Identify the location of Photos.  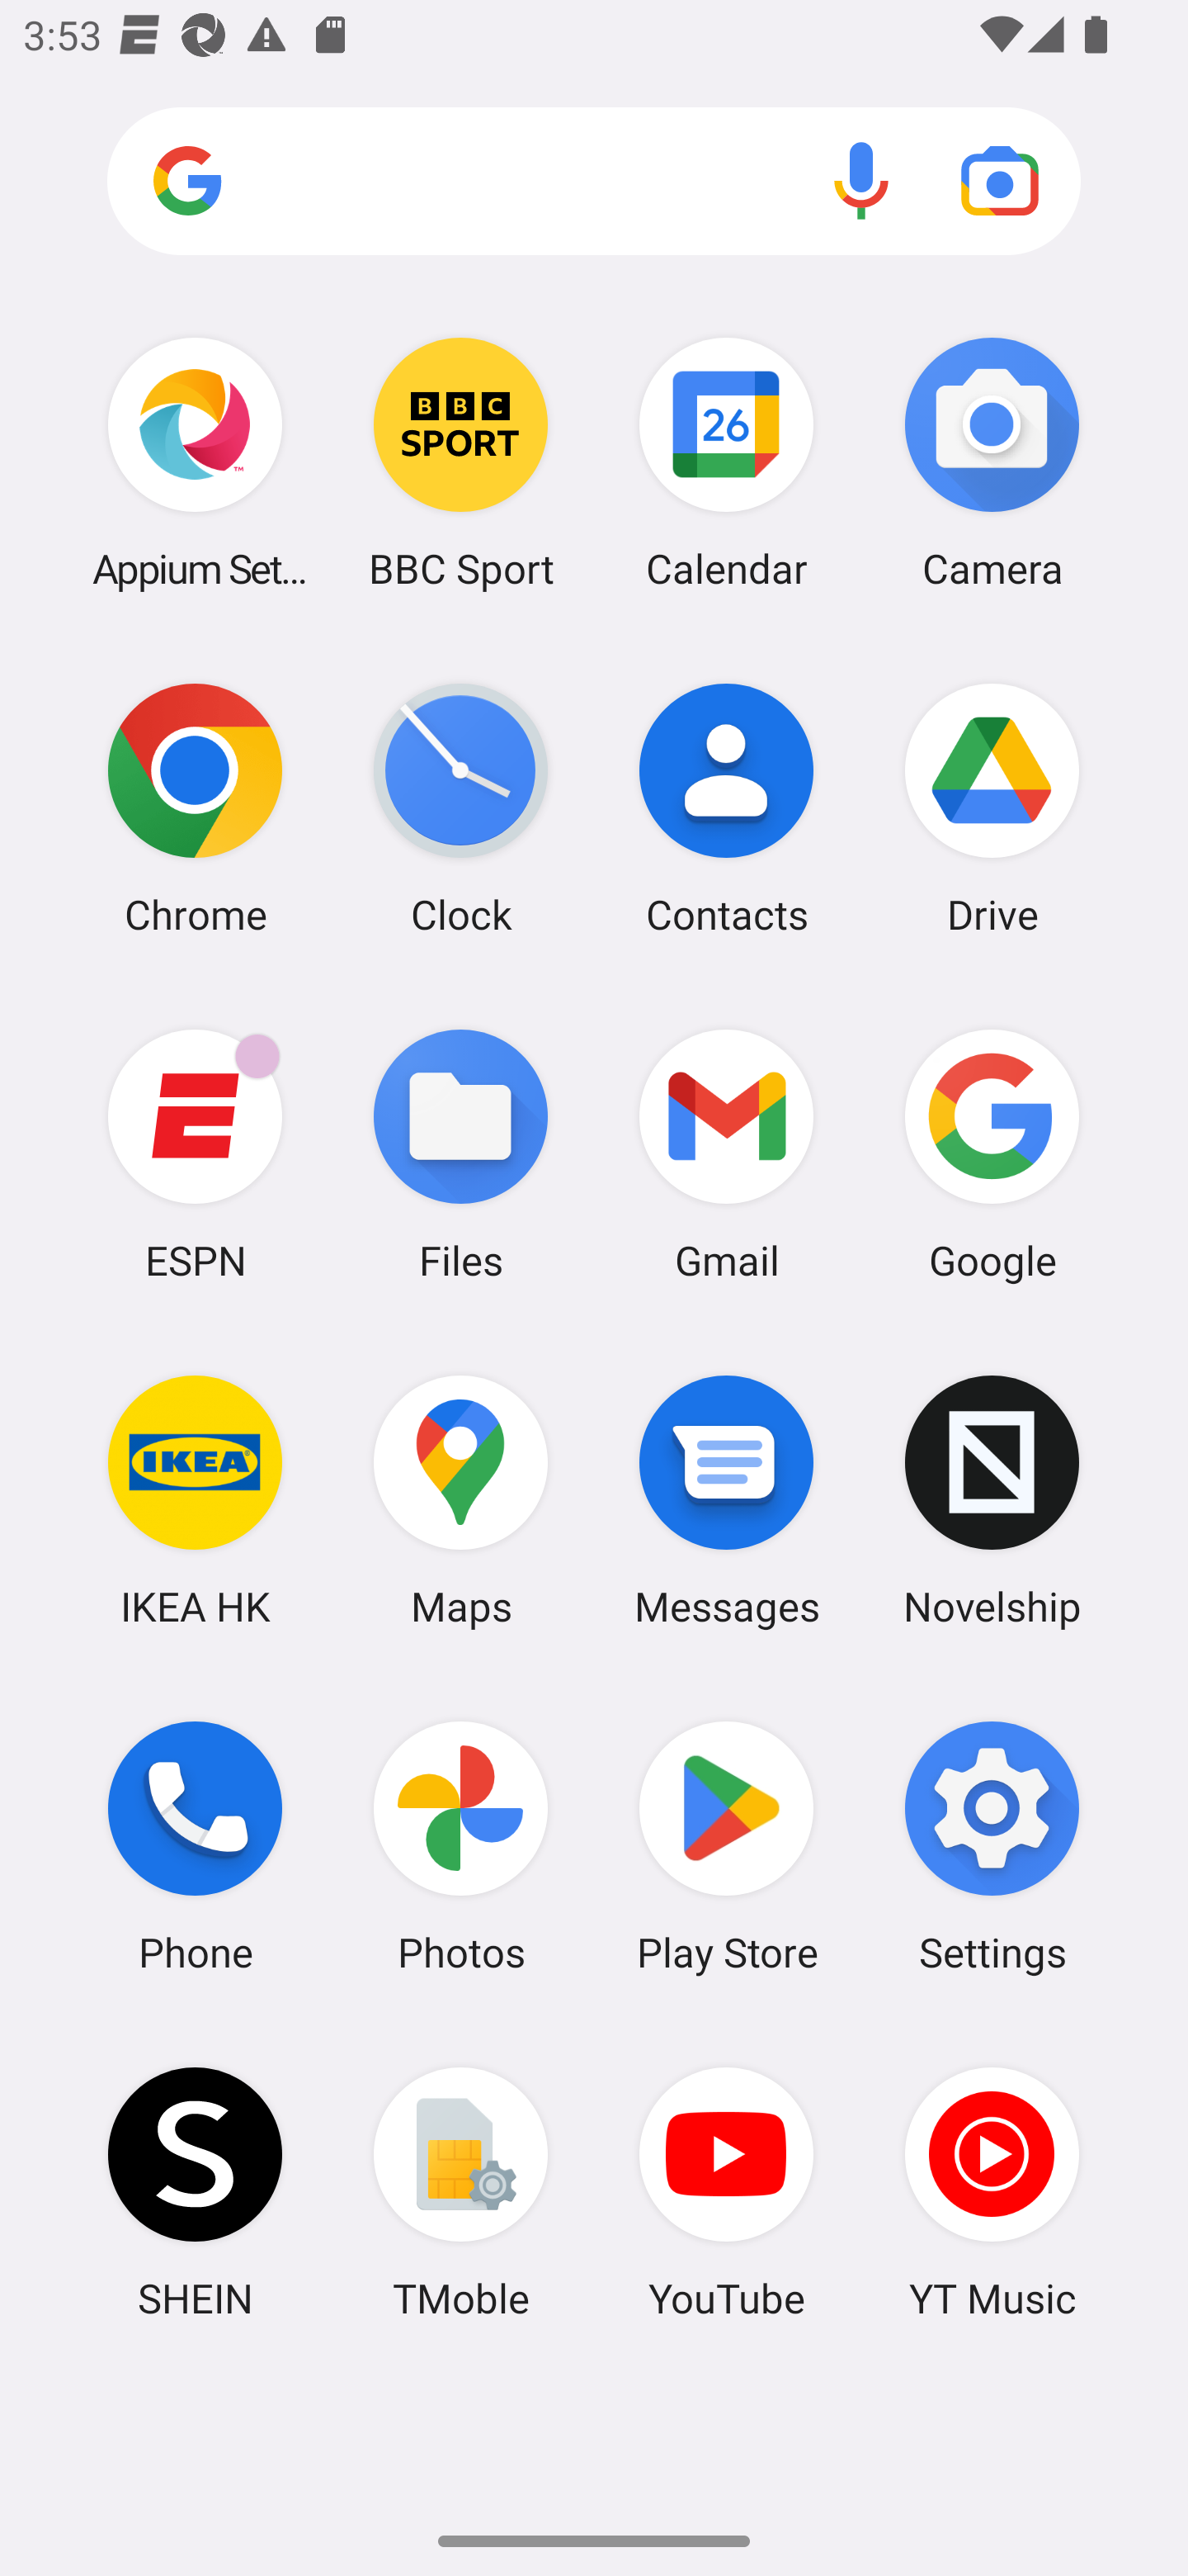
(460, 1847).